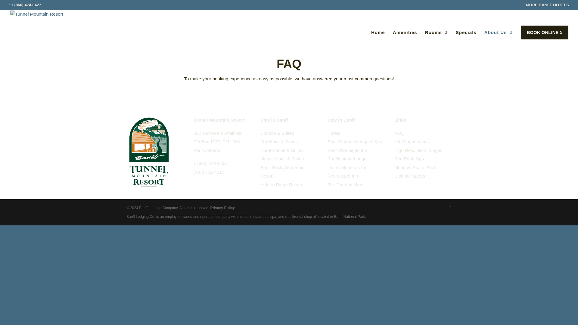 This screenshot has width=578, height=325. What do you see at coordinates (347, 167) in the screenshot?
I see `Irwin's Mountain Inn` at bounding box center [347, 167].